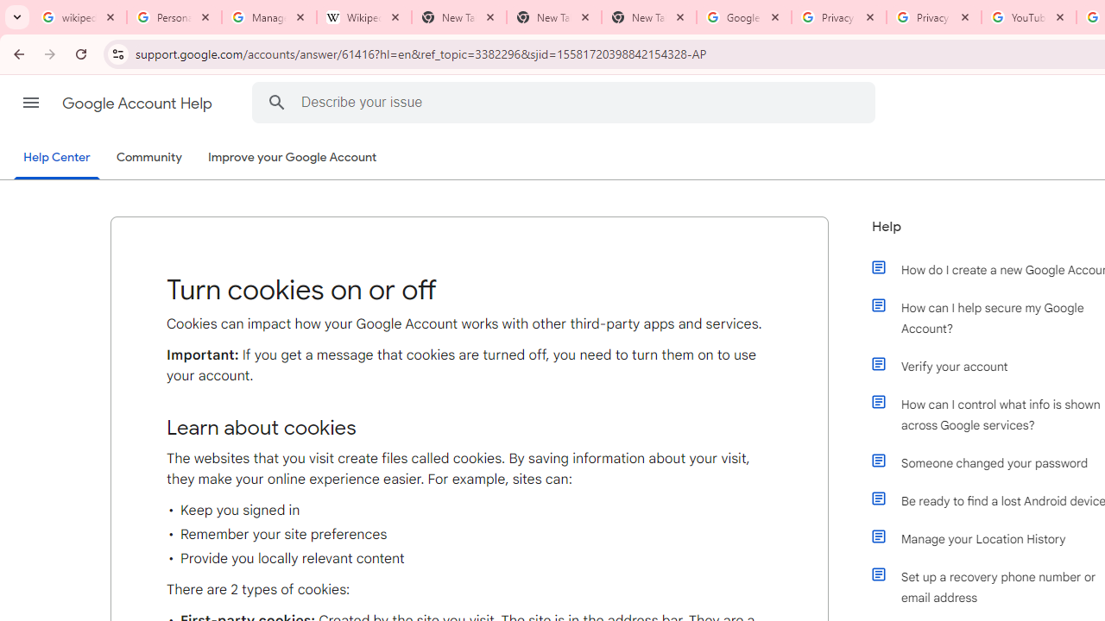  I want to click on Google Account Help, so click(138, 103).